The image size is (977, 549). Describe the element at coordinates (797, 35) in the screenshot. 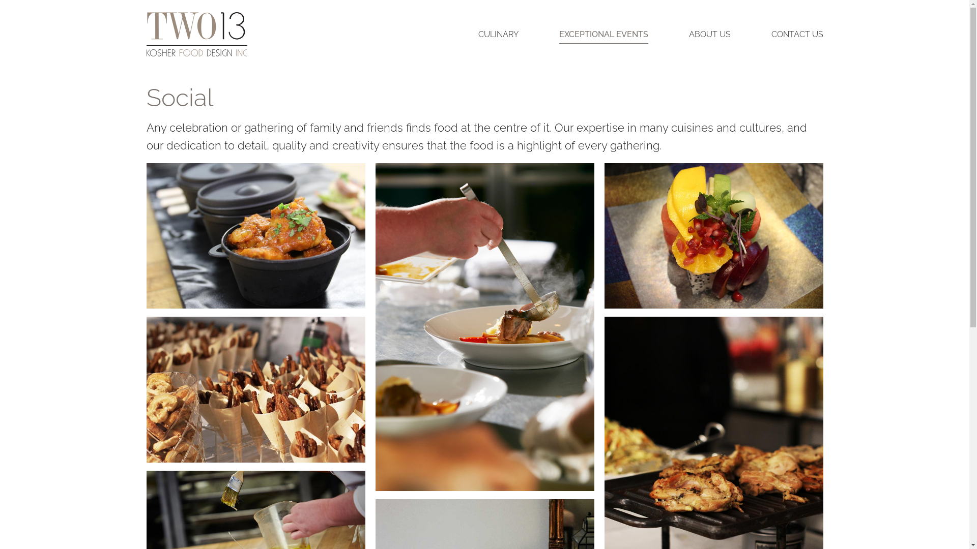

I see `CONTACT US` at that location.